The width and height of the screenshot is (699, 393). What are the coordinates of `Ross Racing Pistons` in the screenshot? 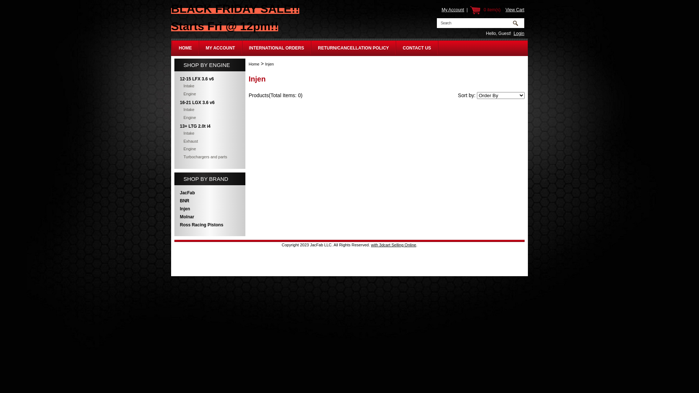 It's located at (210, 225).